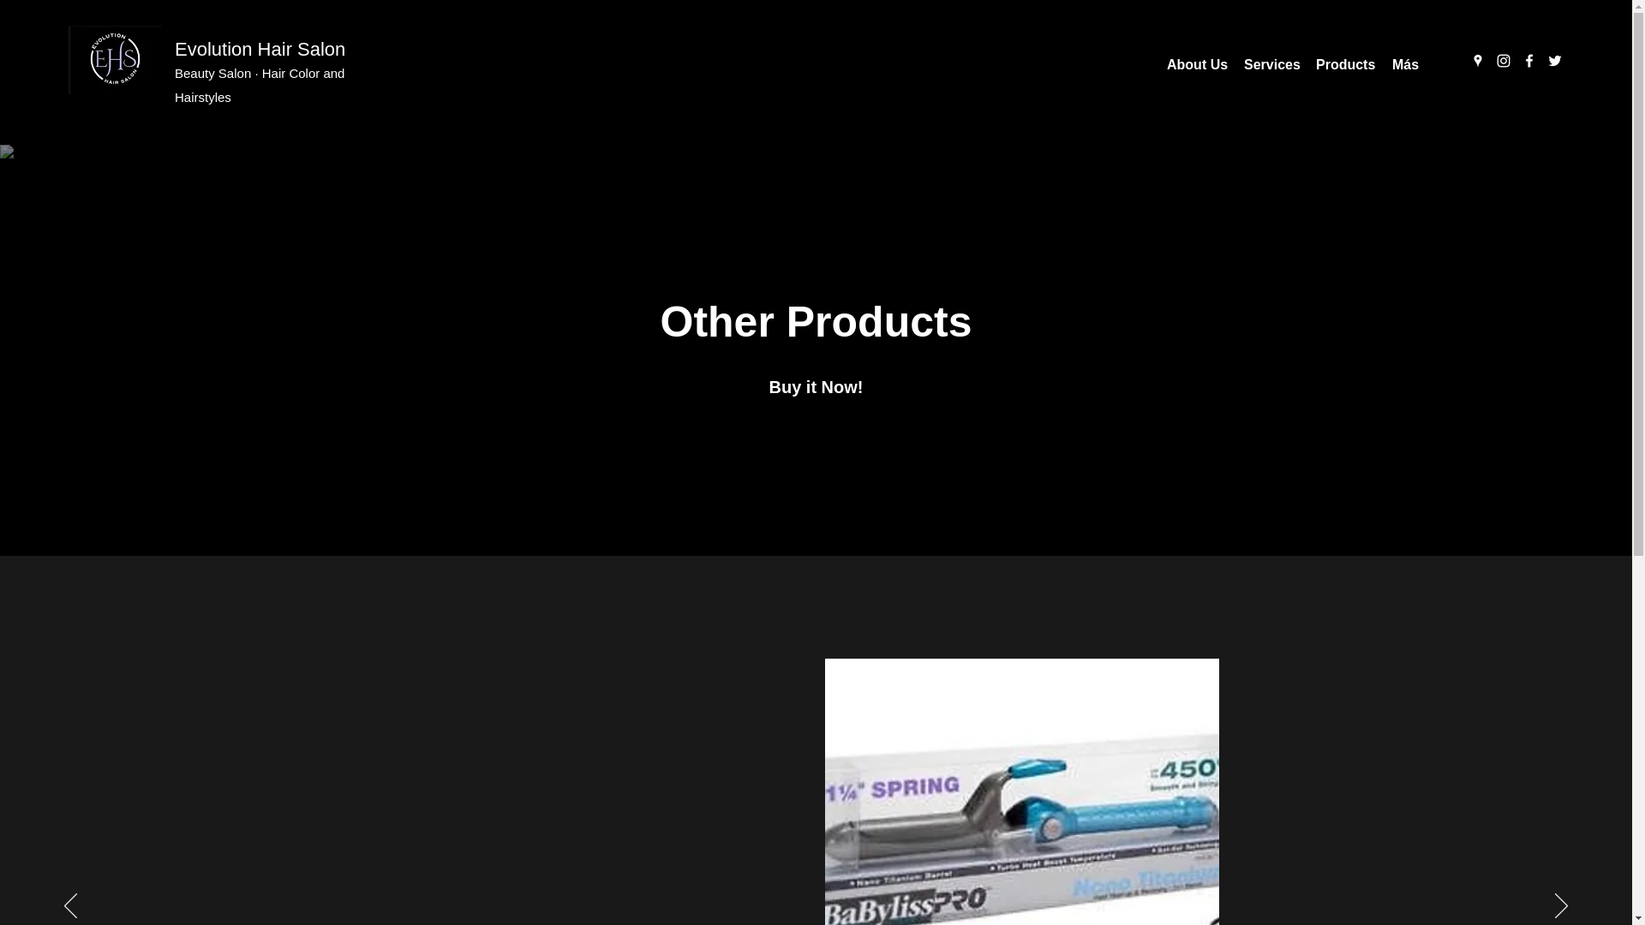 The image size is (1645, 925). Describe the element at coordinates (260, 50) in the screenshot. I see `Evolution Hair Salon` at that location.